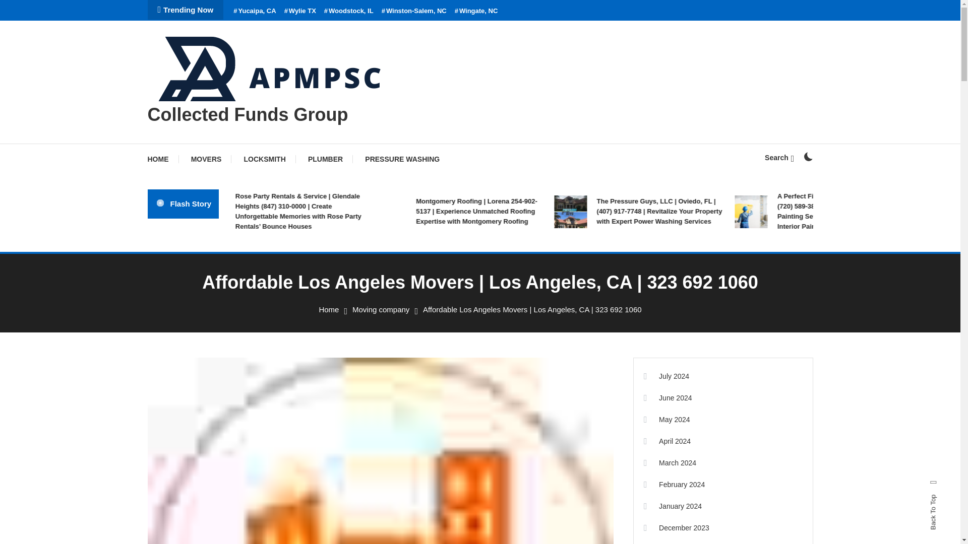 This screenshot has width=968, height=544. I want to click on Wylie TX, so click(300, 11).